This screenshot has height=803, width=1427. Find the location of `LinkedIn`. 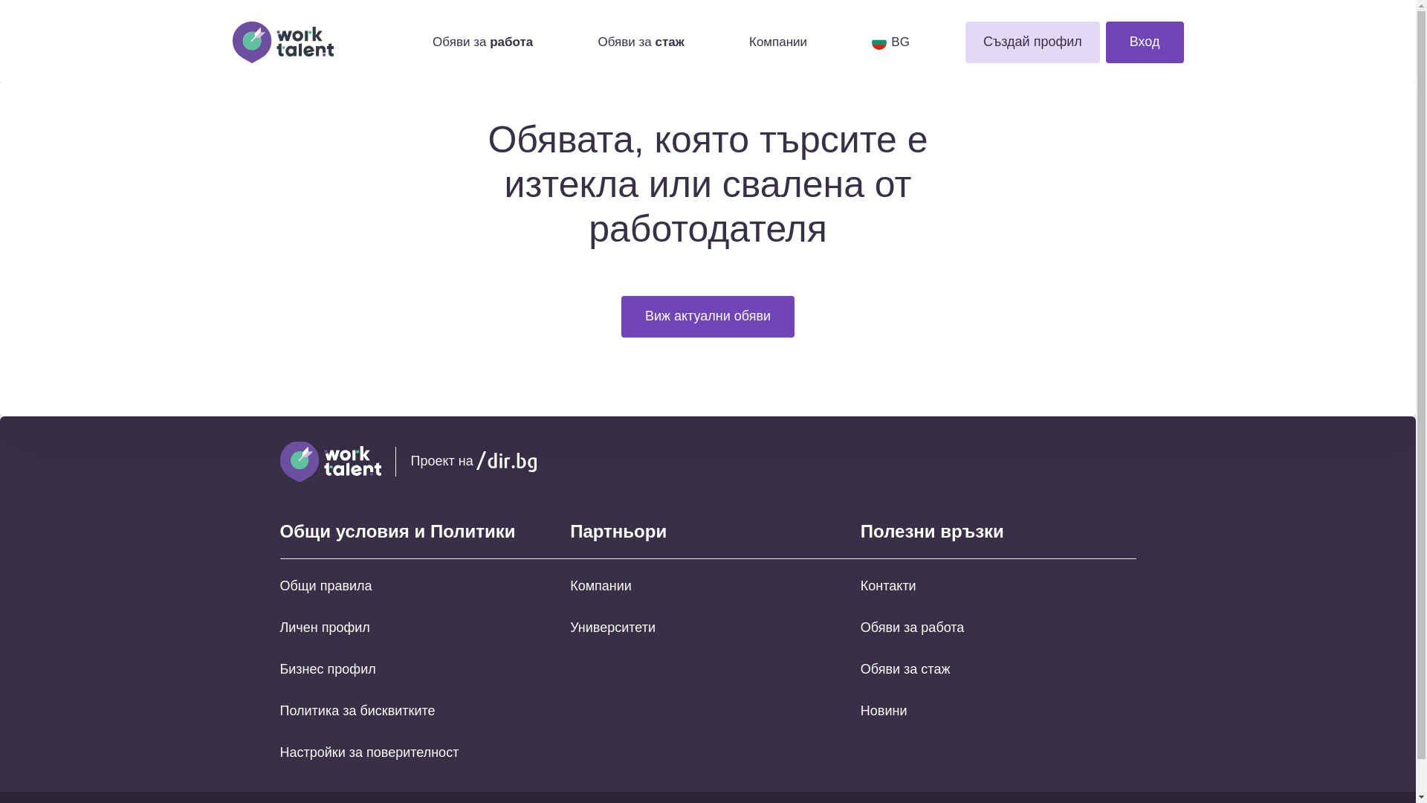

LinkedIn is located at coordinates (1124, 461).